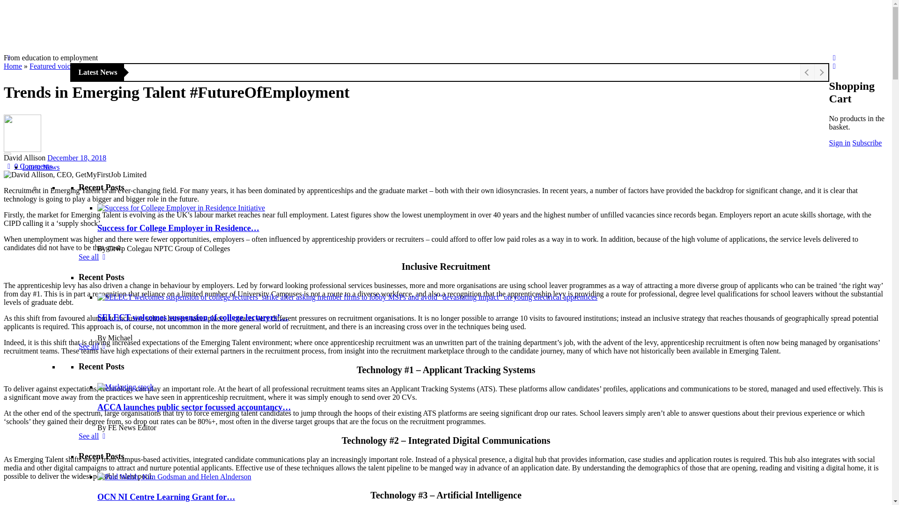 The width and height of the screenshot is (899, 505). I want to click on Sign in, so click(840, 143).